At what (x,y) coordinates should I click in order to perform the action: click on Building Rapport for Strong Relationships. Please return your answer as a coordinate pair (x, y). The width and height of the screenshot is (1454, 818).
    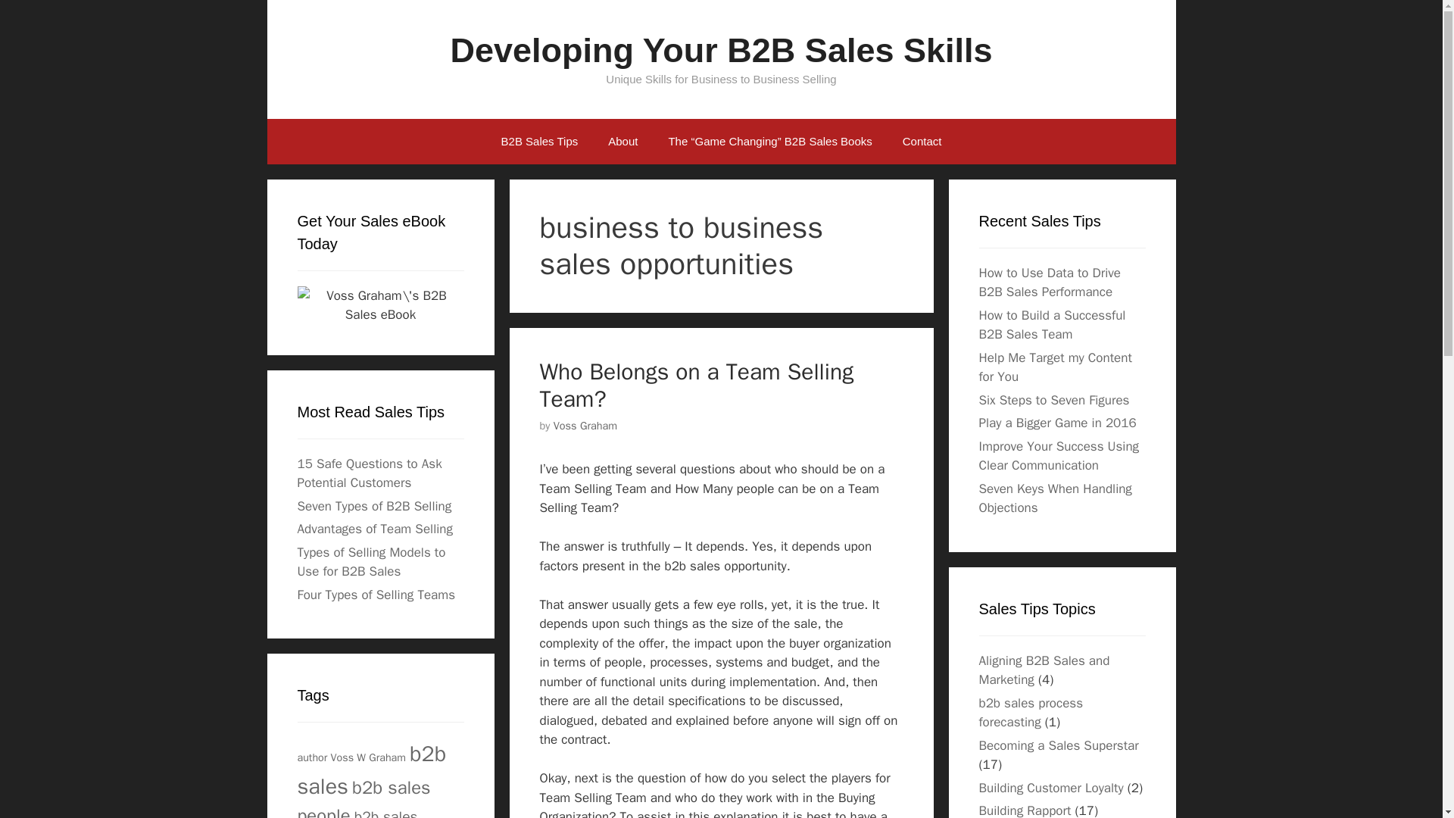
    Looking at the image, I should click on (1024, 810).